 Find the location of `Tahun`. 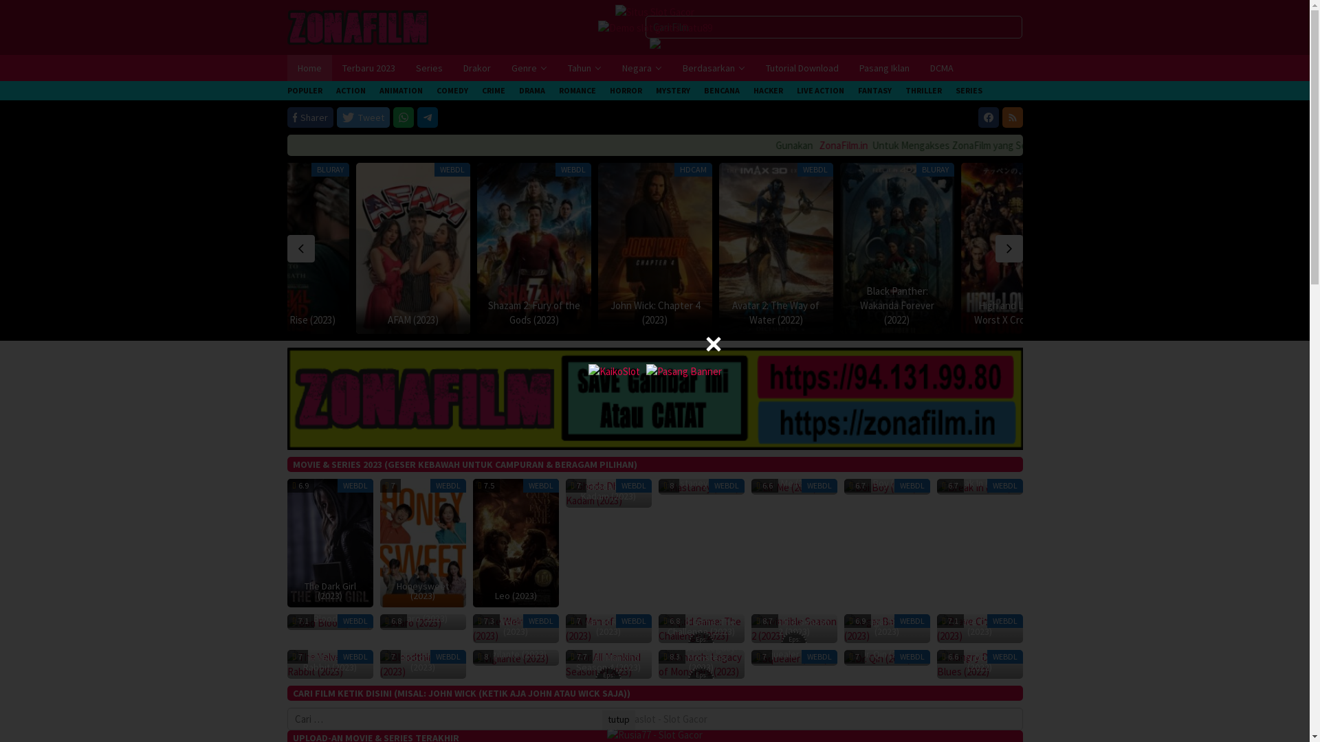

Tahun is located at coordinates (584, 68).